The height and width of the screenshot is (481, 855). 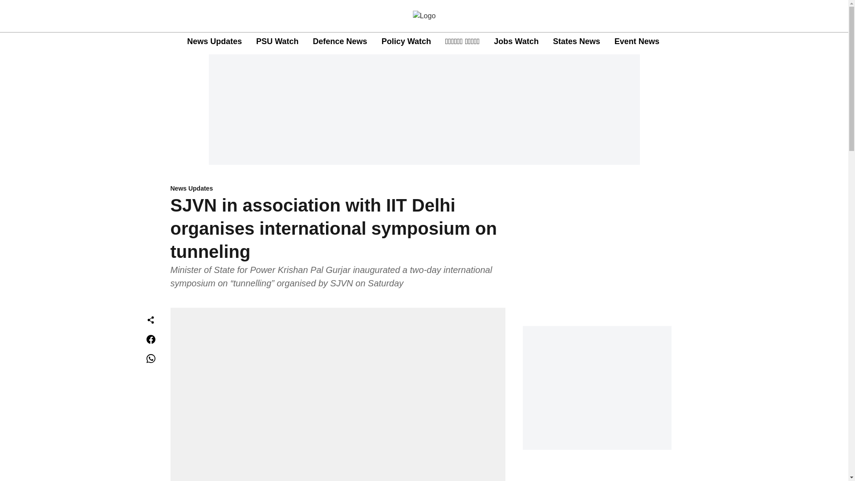 I want to click on States News, so click(x=576, y=41).